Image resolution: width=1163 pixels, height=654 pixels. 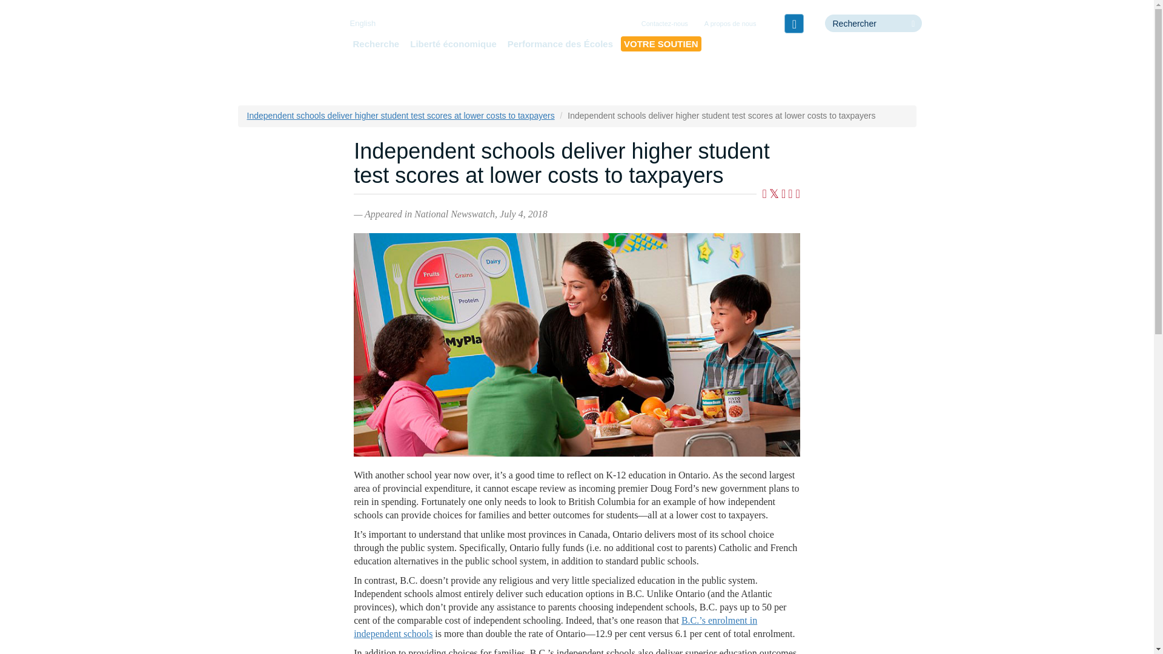 What do you see at coordinates (661, 44) in the screenshot?
I see `Votre Soutien` at bounding box center [661, 44].